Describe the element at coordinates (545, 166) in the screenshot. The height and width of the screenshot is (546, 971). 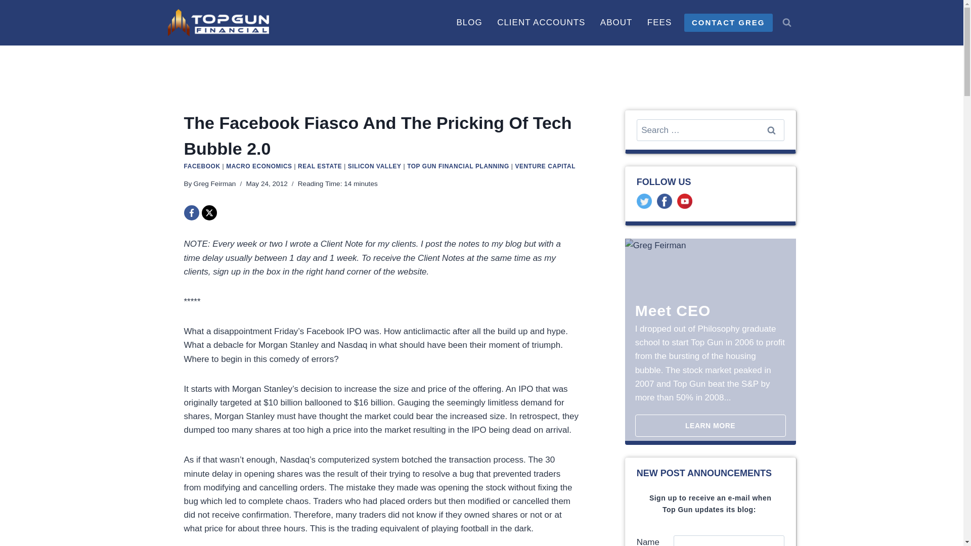
I see `VENTURE CAPITAL` at that location.